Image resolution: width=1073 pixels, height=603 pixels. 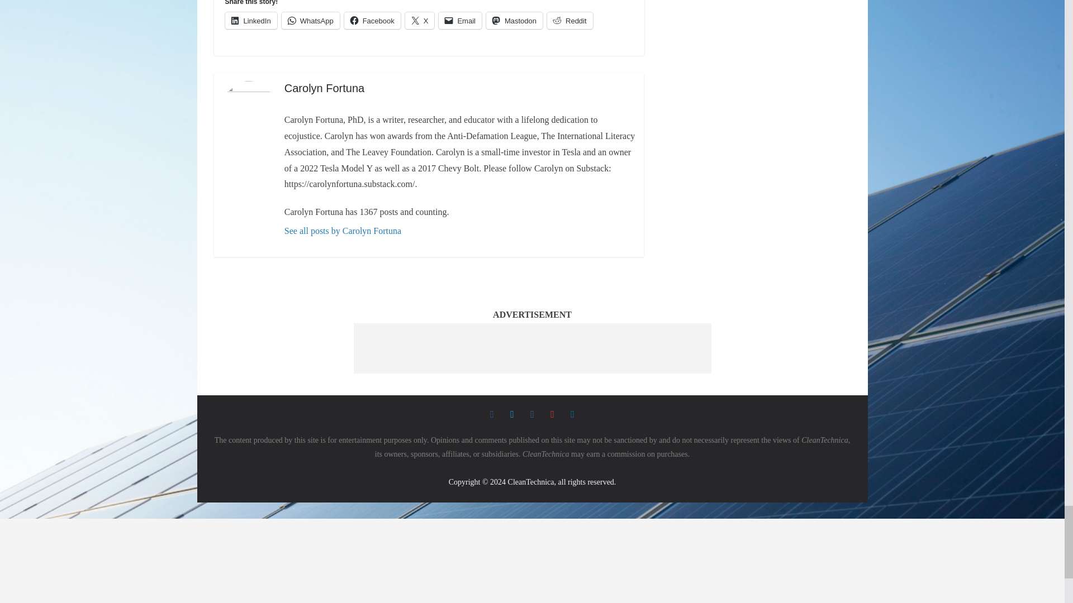 I want to click on Click to share on Reddit, so click(x=570, y=20).